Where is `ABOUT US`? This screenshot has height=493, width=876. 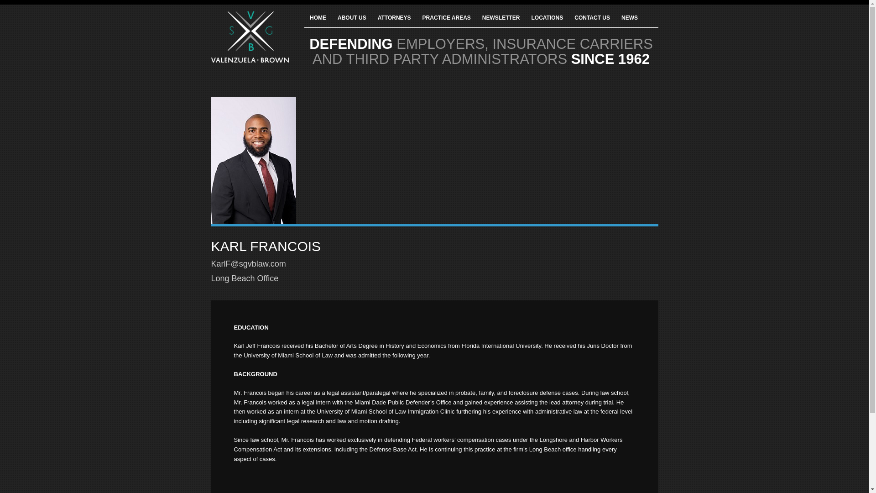
ABOUT US is located at coordinates (358, 21).